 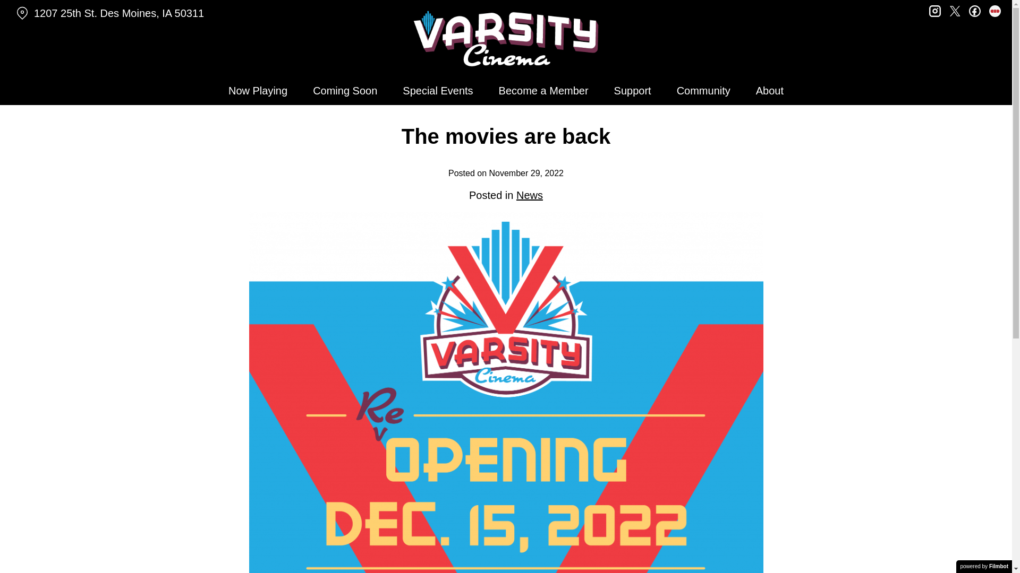 What do you see at coordinates (438, 90) in the screenshot?
I see `Special Events` at bounding box center [438, 90].